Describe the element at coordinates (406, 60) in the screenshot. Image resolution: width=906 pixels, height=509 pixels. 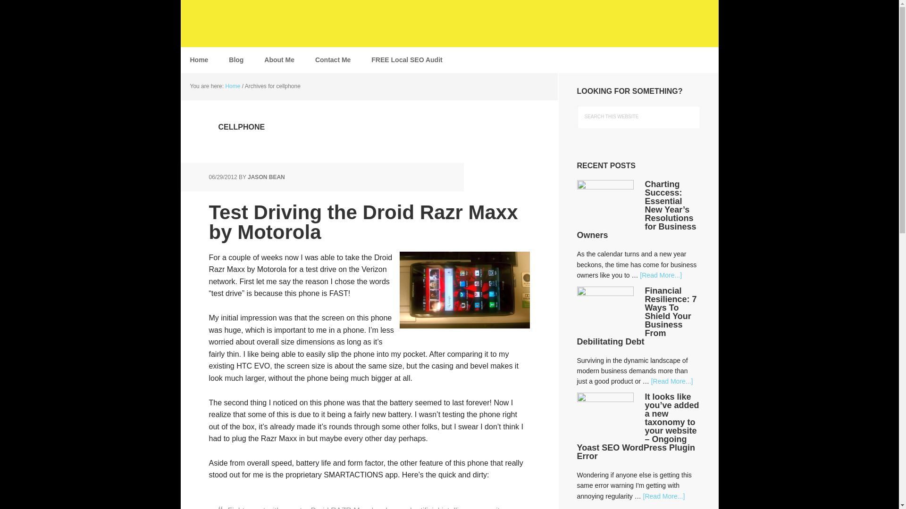
I see `FREE Local SEO Audit` at that location.